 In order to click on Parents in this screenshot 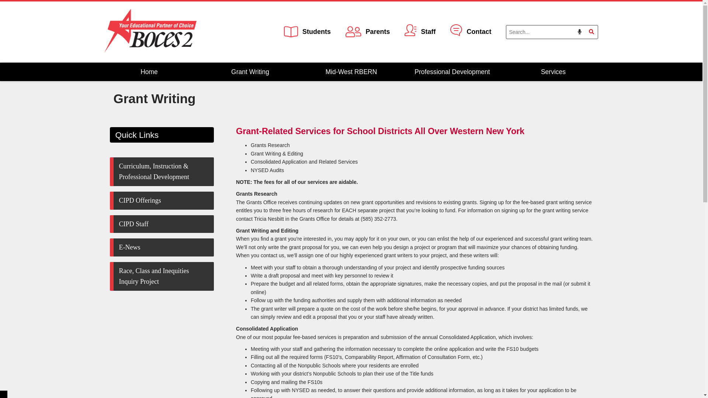, I will do `click(367, 32)`.